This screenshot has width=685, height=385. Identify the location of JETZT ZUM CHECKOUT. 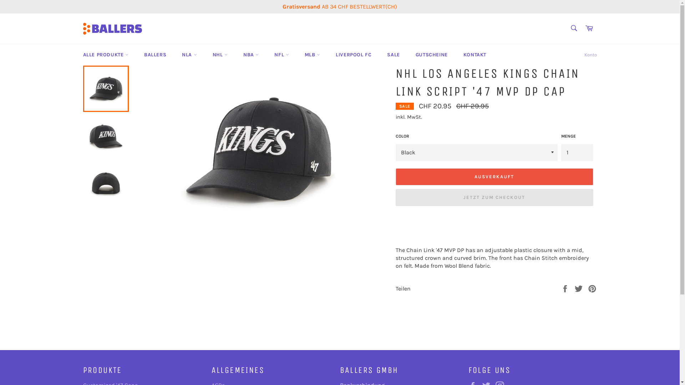
(494, 197).